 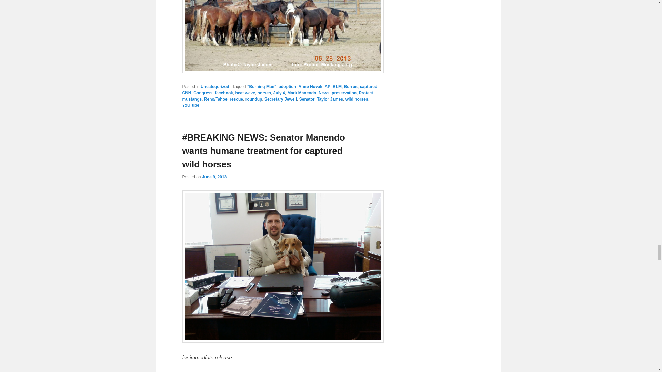 I want to click on 5:04 pm, so click(x=214, y=177).